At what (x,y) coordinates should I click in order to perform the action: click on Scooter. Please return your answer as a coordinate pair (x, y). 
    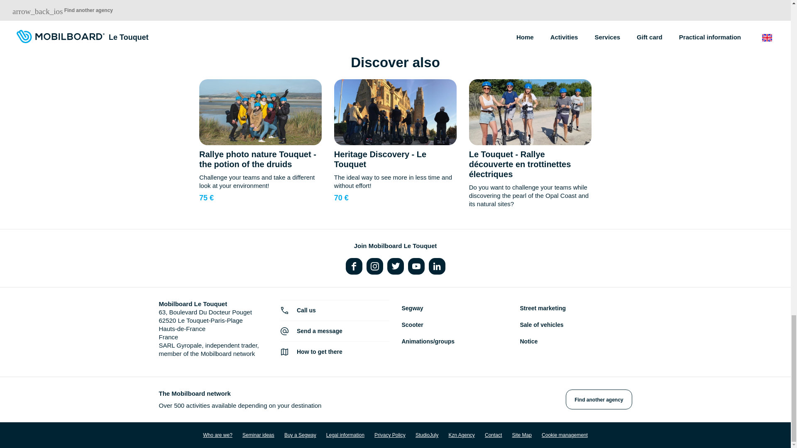
    Looking at the image, I should click on (412, 324).